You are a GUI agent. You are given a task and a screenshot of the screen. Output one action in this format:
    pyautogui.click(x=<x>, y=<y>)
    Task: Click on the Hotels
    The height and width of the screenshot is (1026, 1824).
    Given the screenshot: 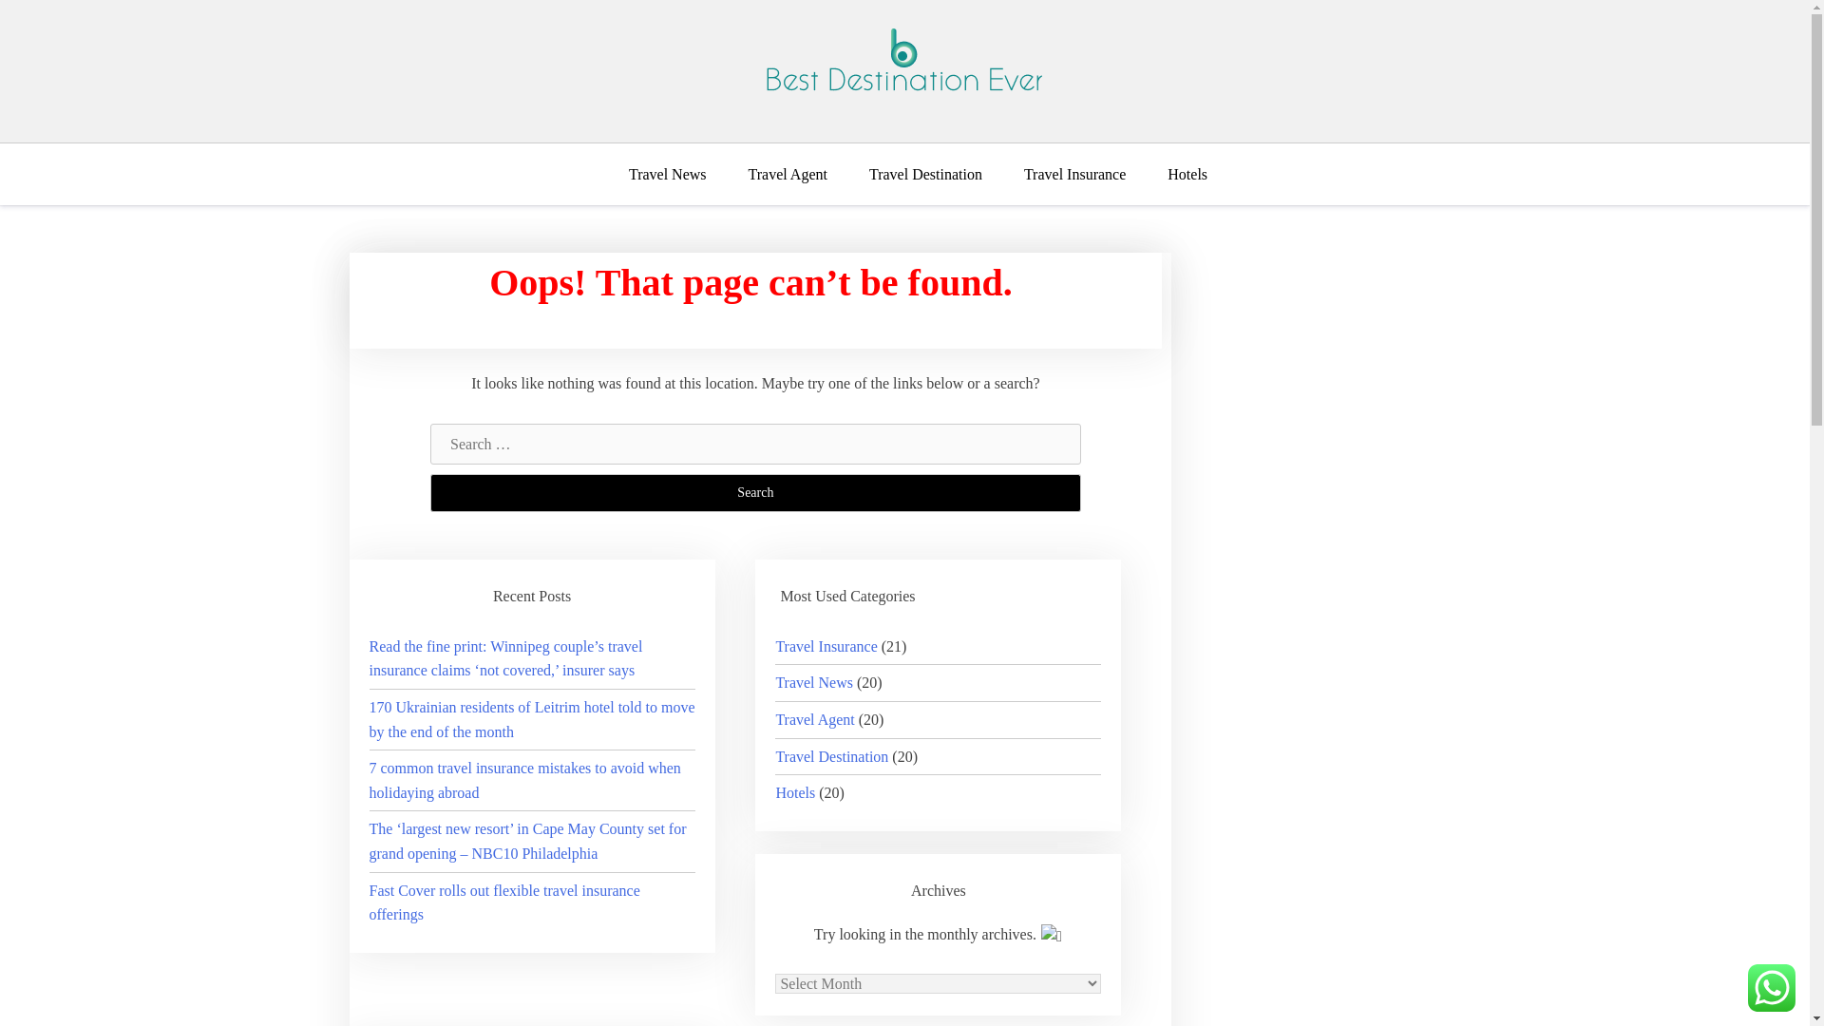 What is the action you would take?
    pyautogui.click(x=1187, y=175)
    